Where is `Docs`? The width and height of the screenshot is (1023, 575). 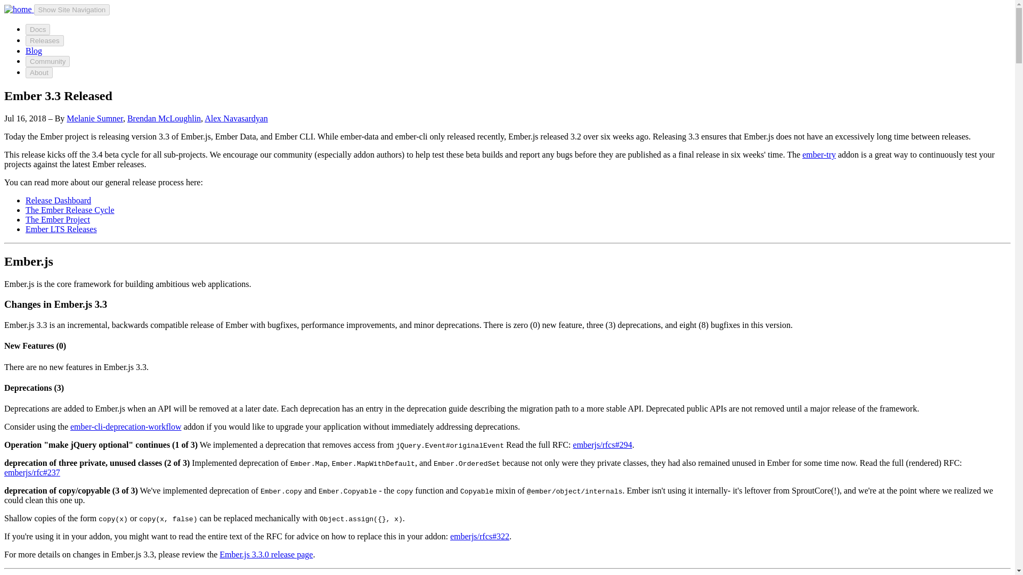
Docs is located at coordinates (38, 29).